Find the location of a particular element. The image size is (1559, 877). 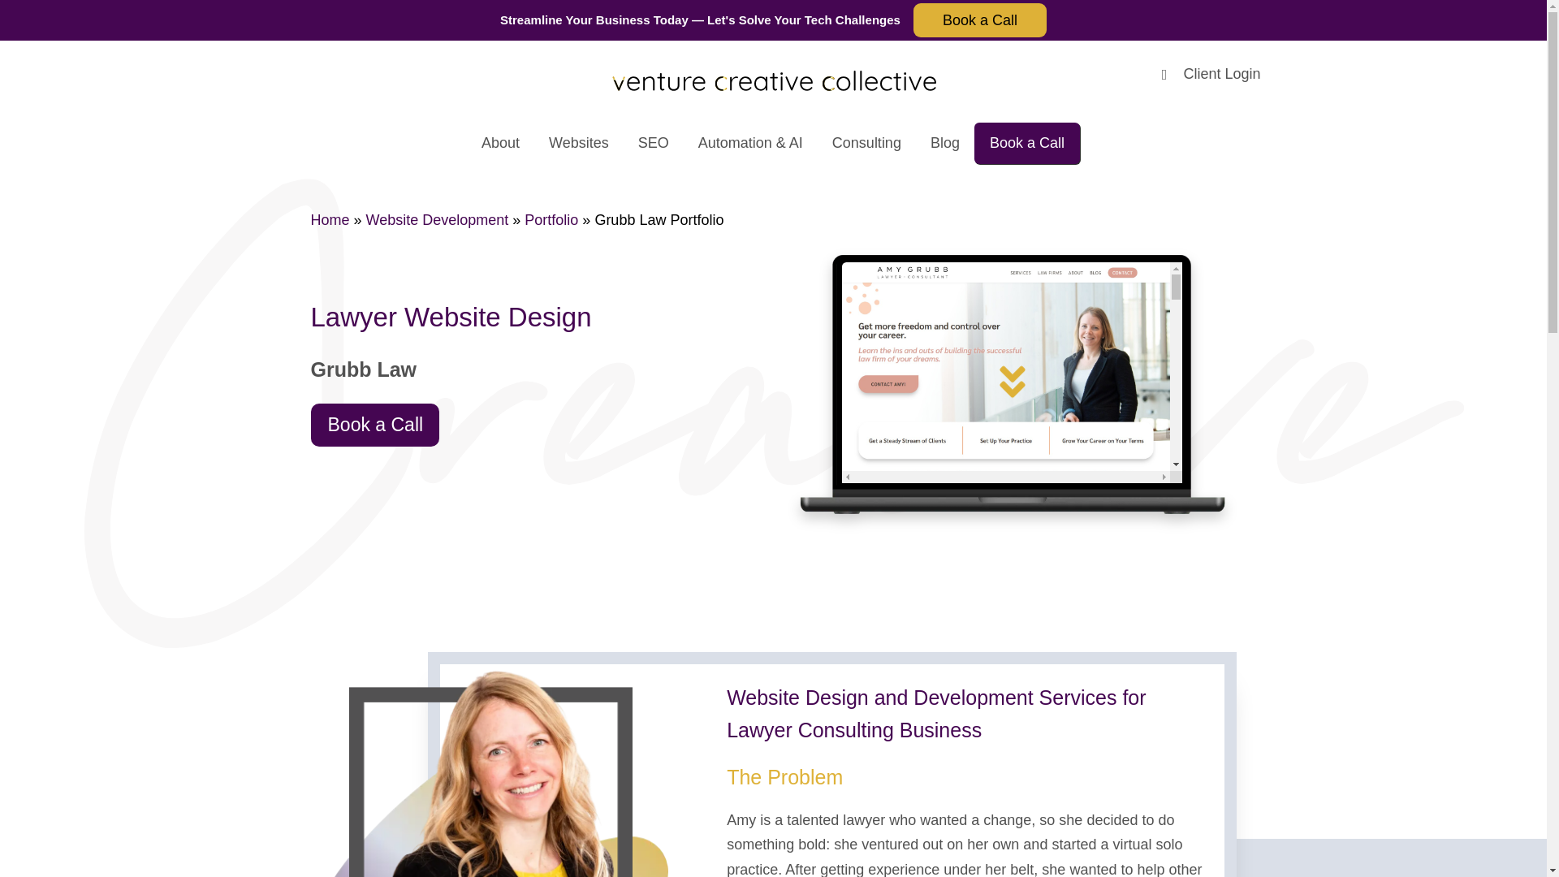

SEO is located at coordinates (654, 143).